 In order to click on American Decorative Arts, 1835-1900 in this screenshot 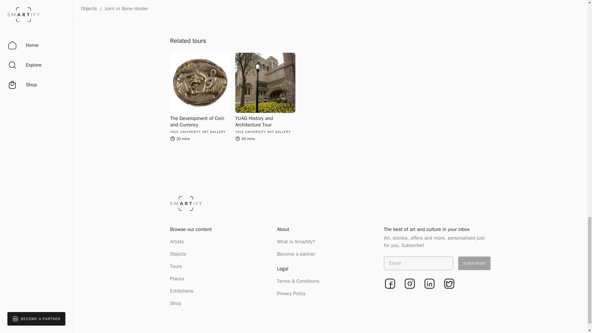, I will do `click(200, 3)`.